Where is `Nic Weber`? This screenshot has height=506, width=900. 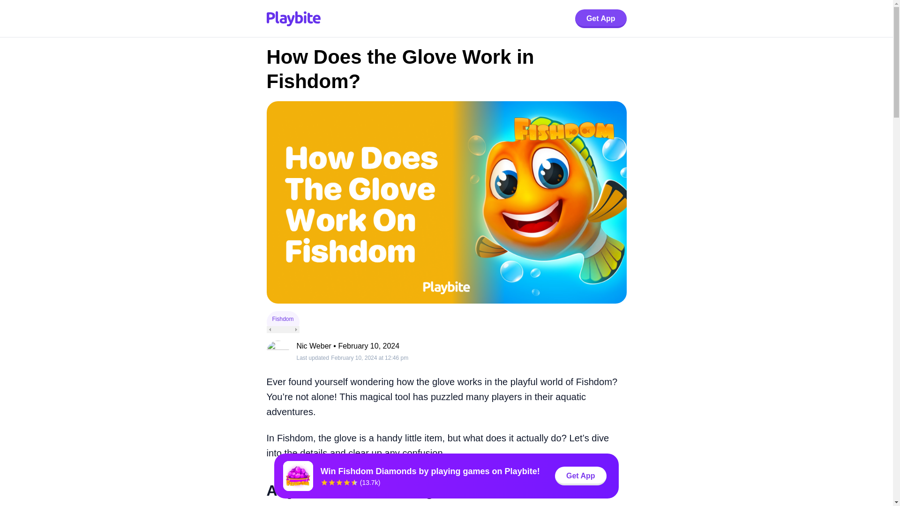 Nic Weber is located at coordinates (313, 346).